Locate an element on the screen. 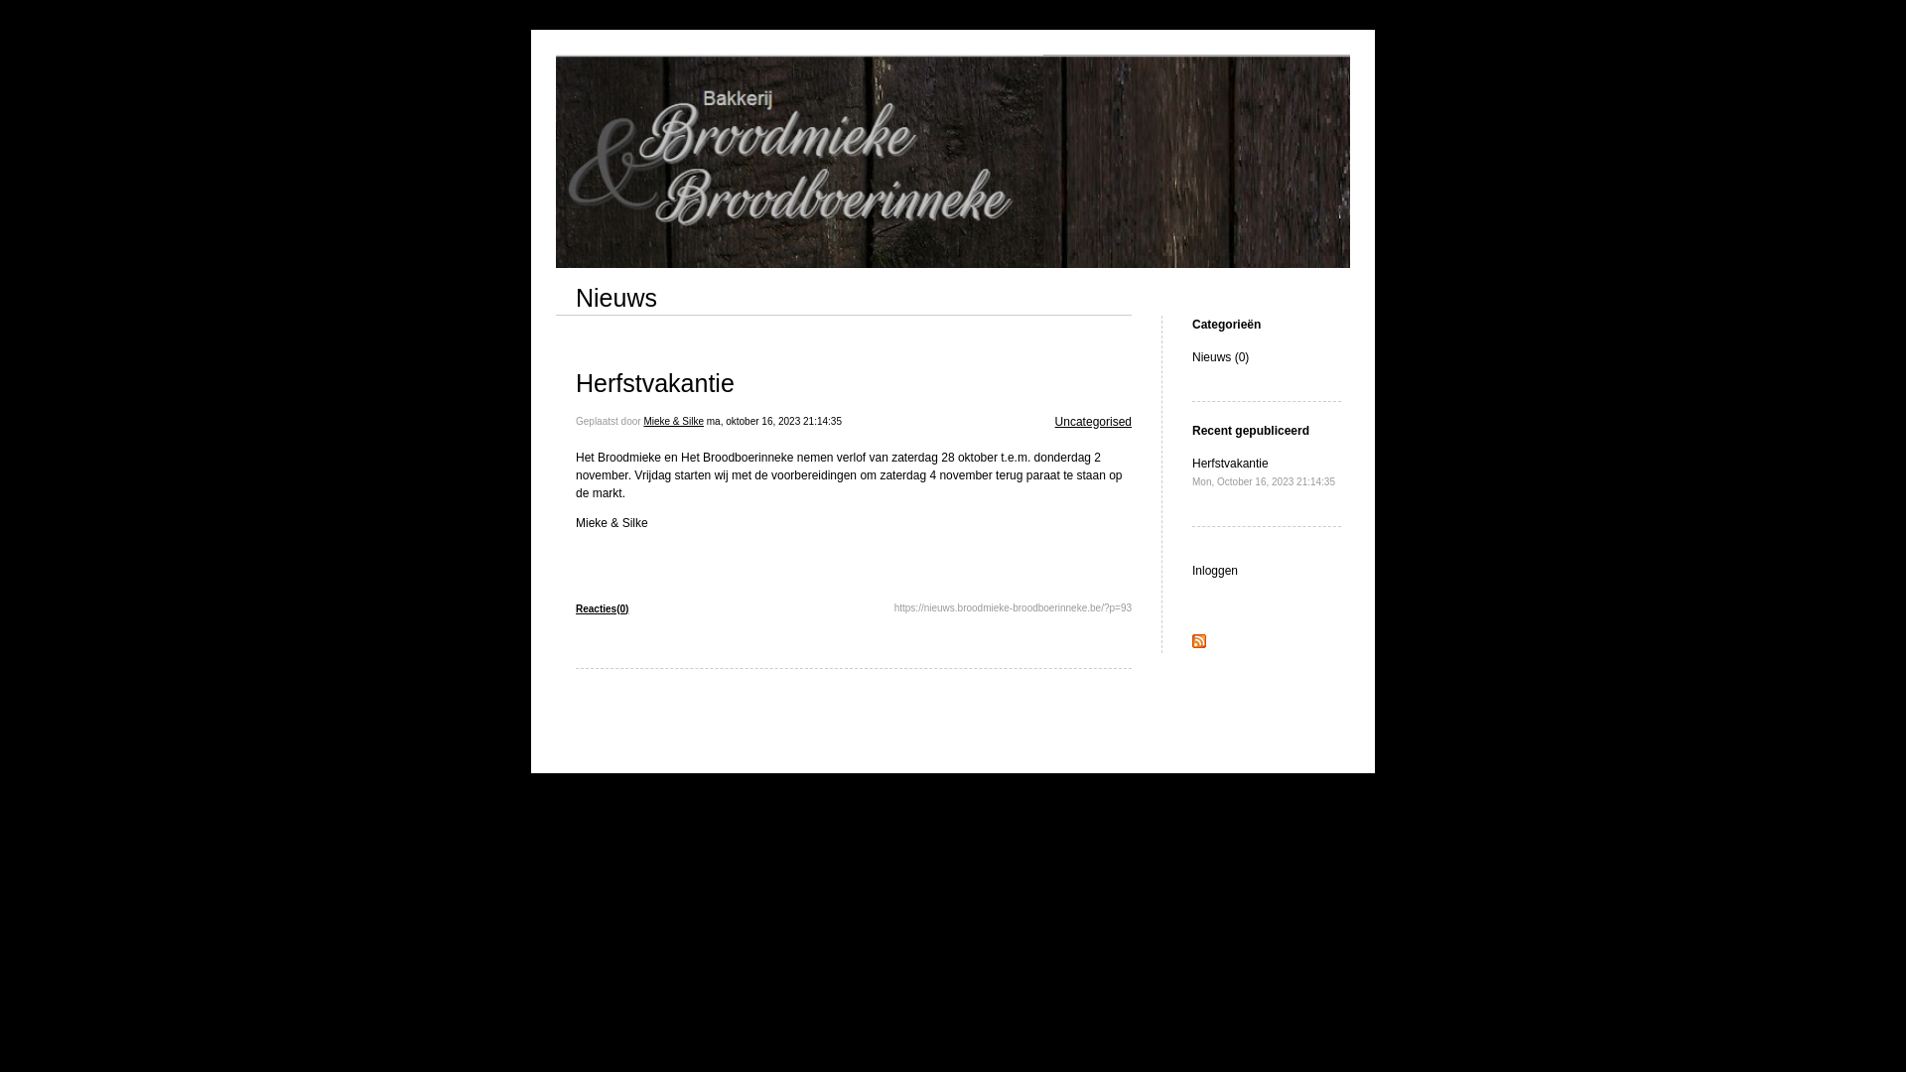 This screenshot has height=1072, width=1906. Uncategorised is located at coordinates (1094, 422).